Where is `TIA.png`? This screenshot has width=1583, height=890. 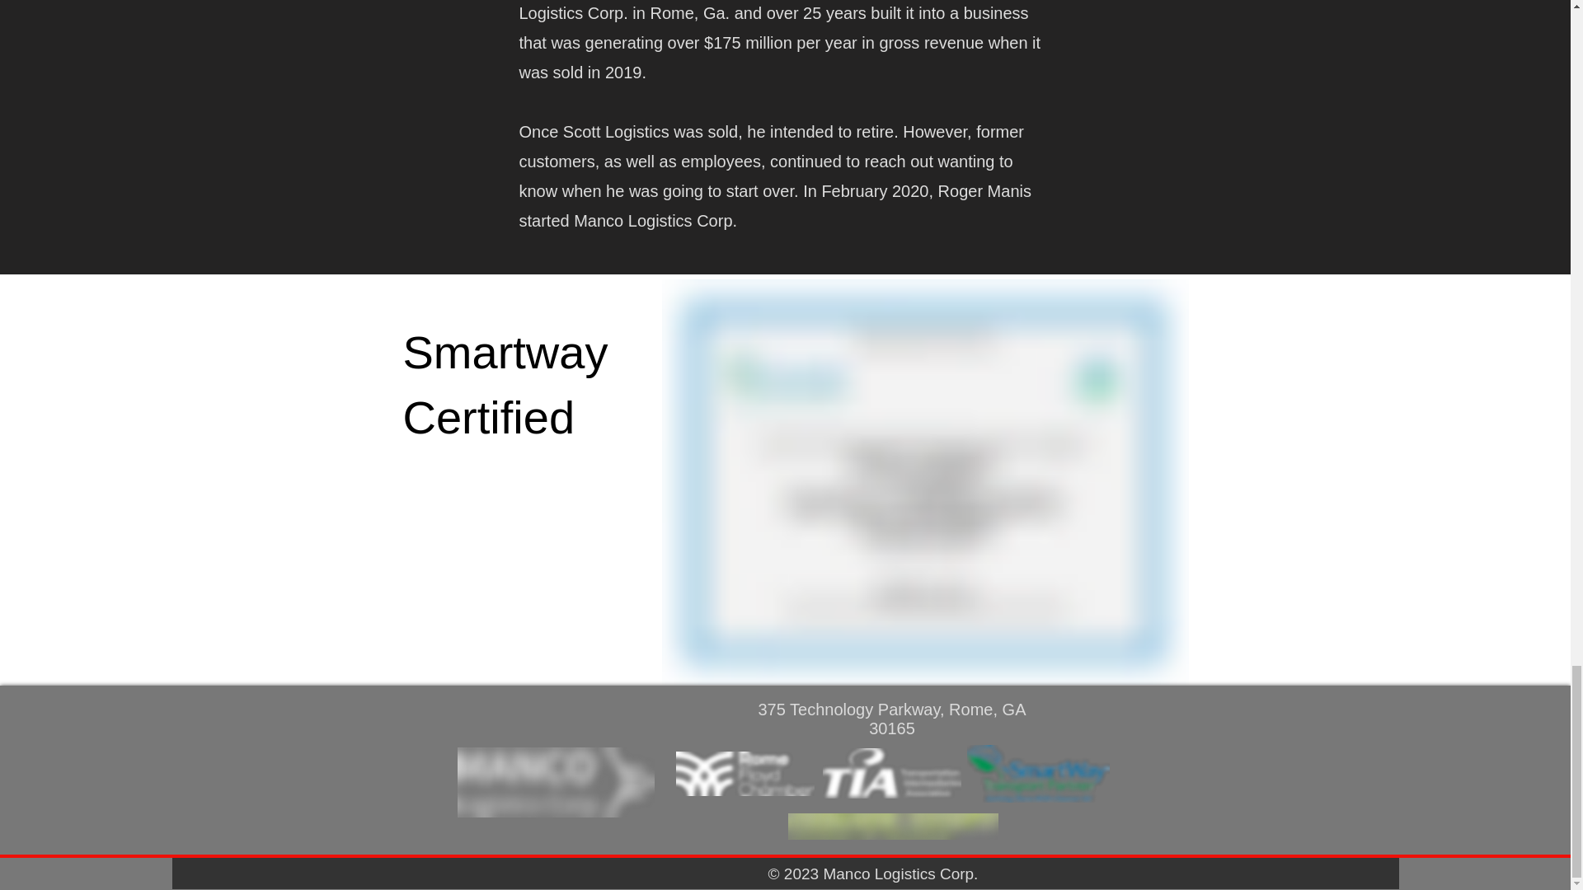 TIA.png is located at coordinates (892, 773).